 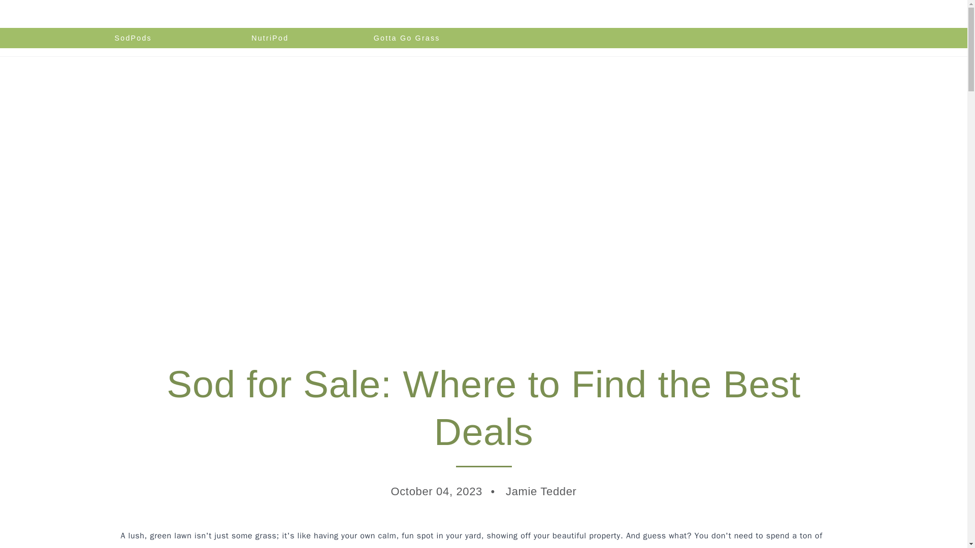 What do you see at coordinates (593, 38) in the screenshot?
I see `ABOUT US` at bounding box center [593, 38].